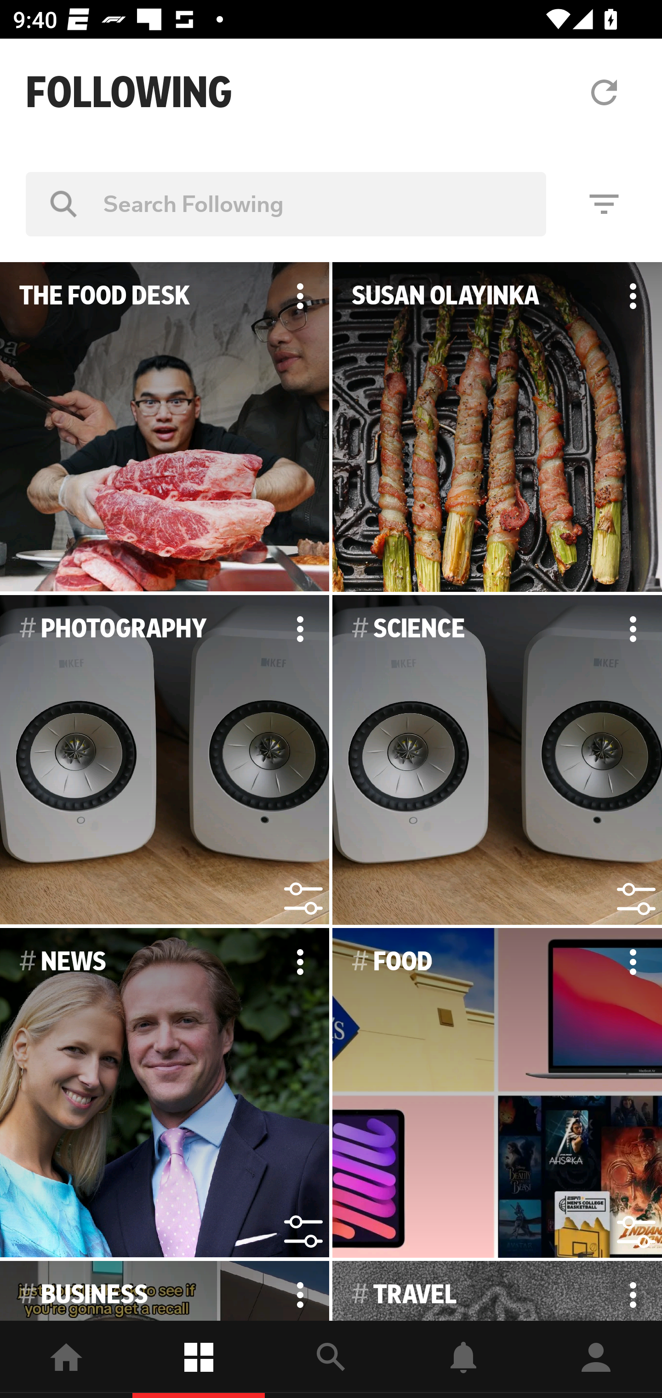  Describe the element at coordinates (165, 1093) in the screenshot. I see `# NEWS Options` at that location.